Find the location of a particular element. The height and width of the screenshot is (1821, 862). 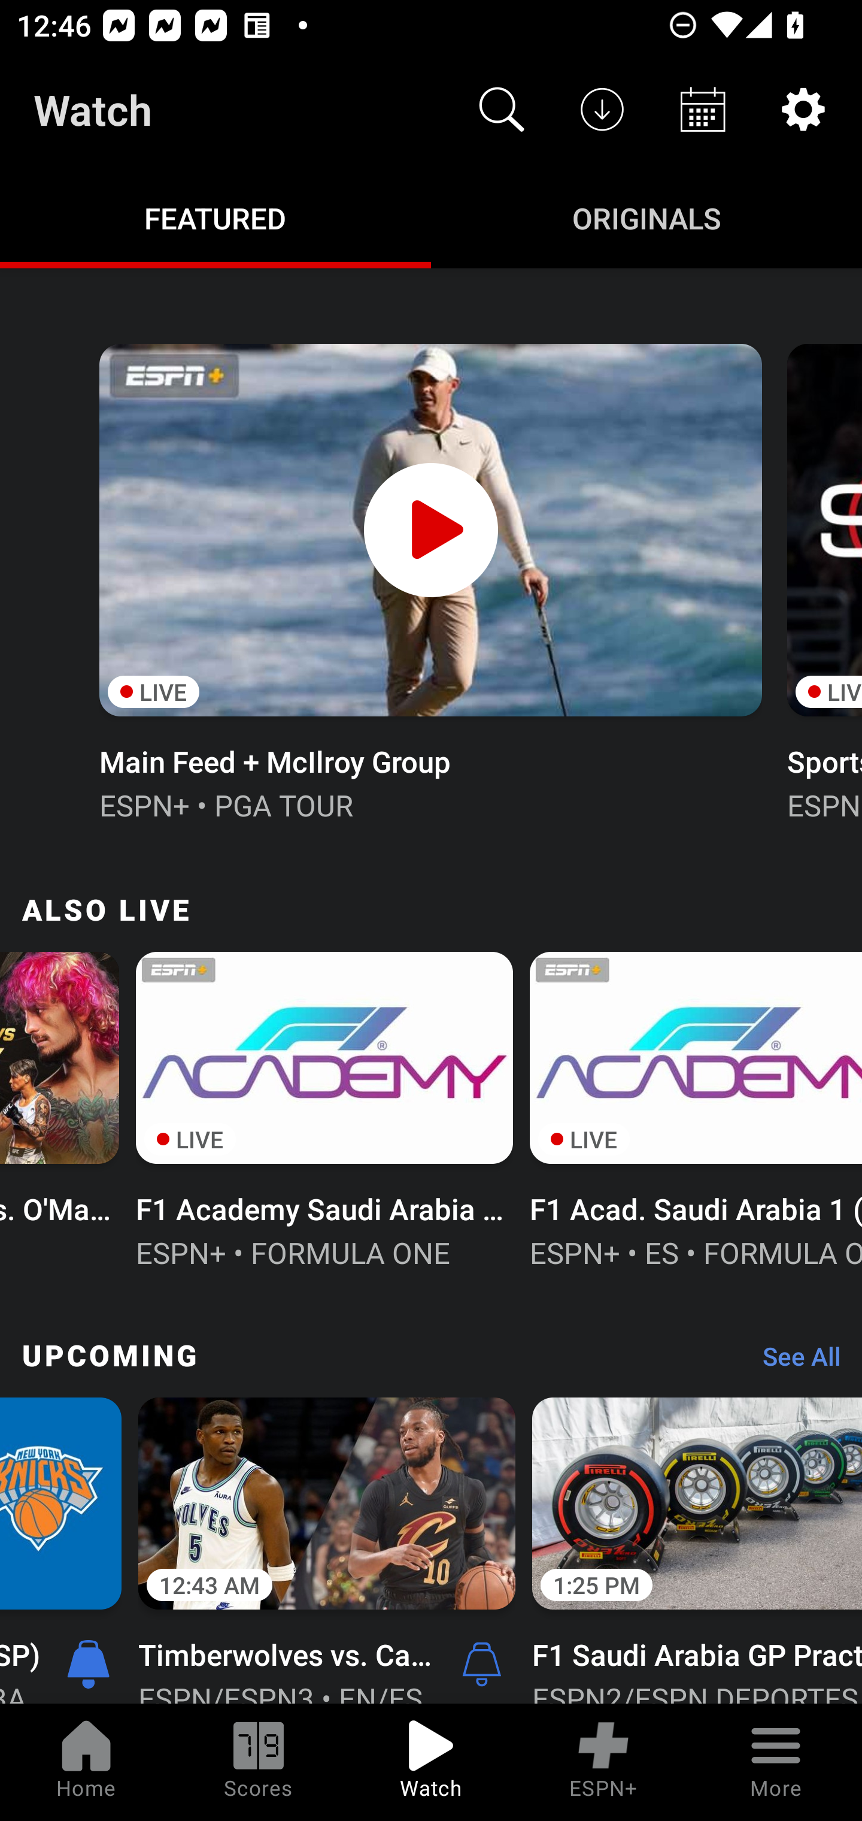

ESPN+ is located at coordinates (603, 1762).